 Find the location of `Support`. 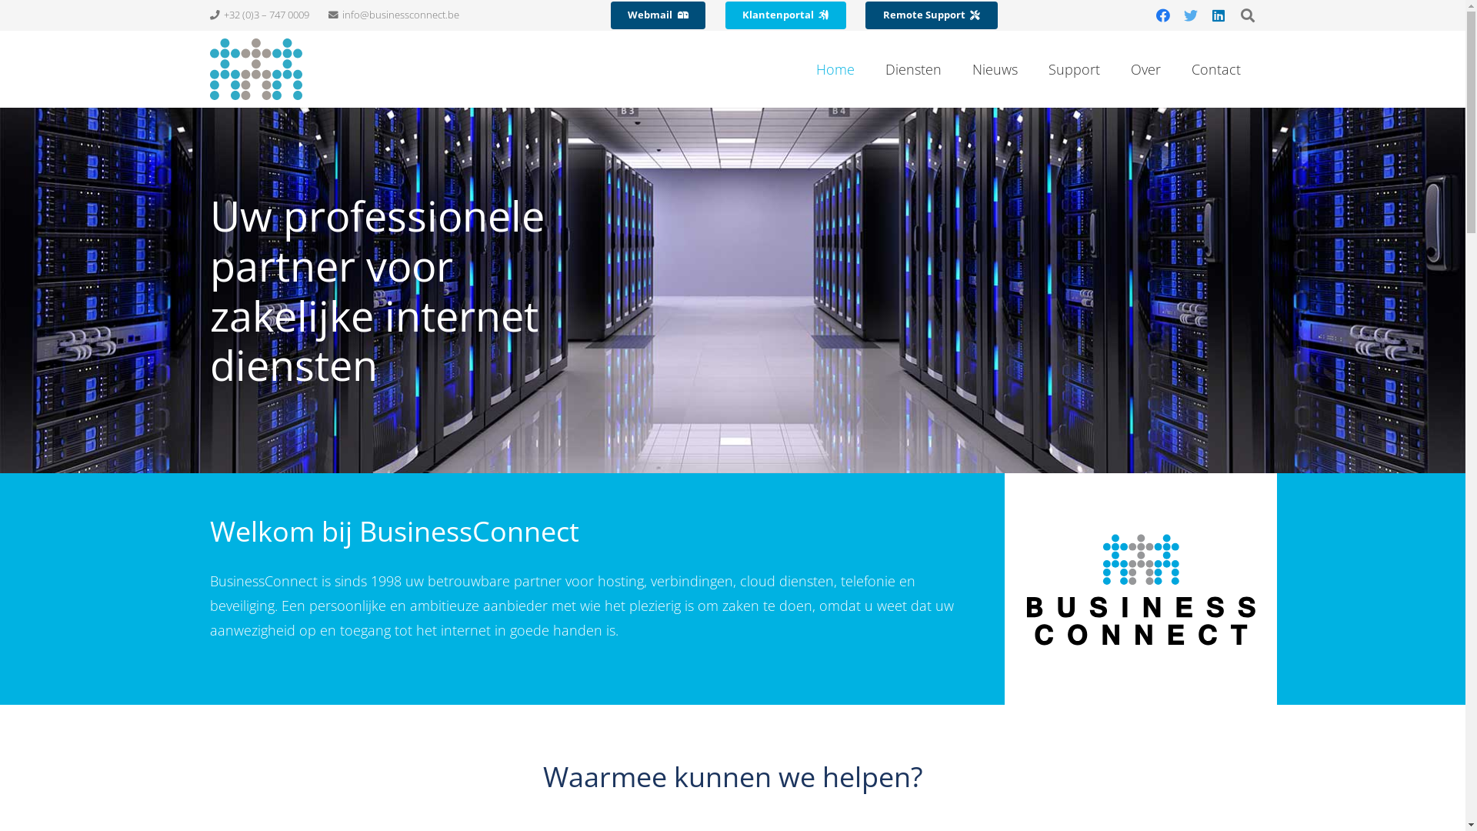

Support is located at coordinates (1074, 69).